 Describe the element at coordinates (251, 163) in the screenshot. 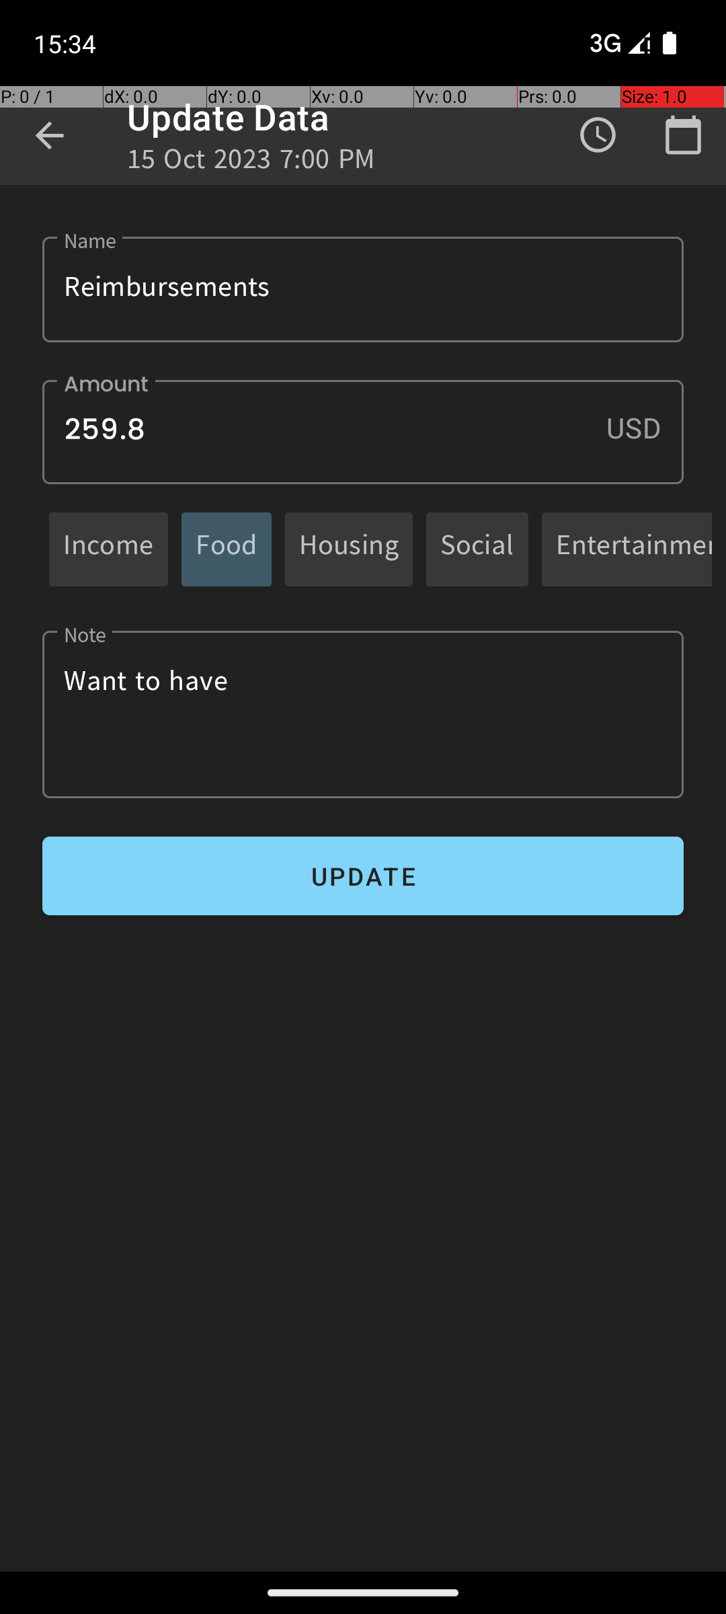

I see `15 Oct 2023 7:00 PM` at that location.